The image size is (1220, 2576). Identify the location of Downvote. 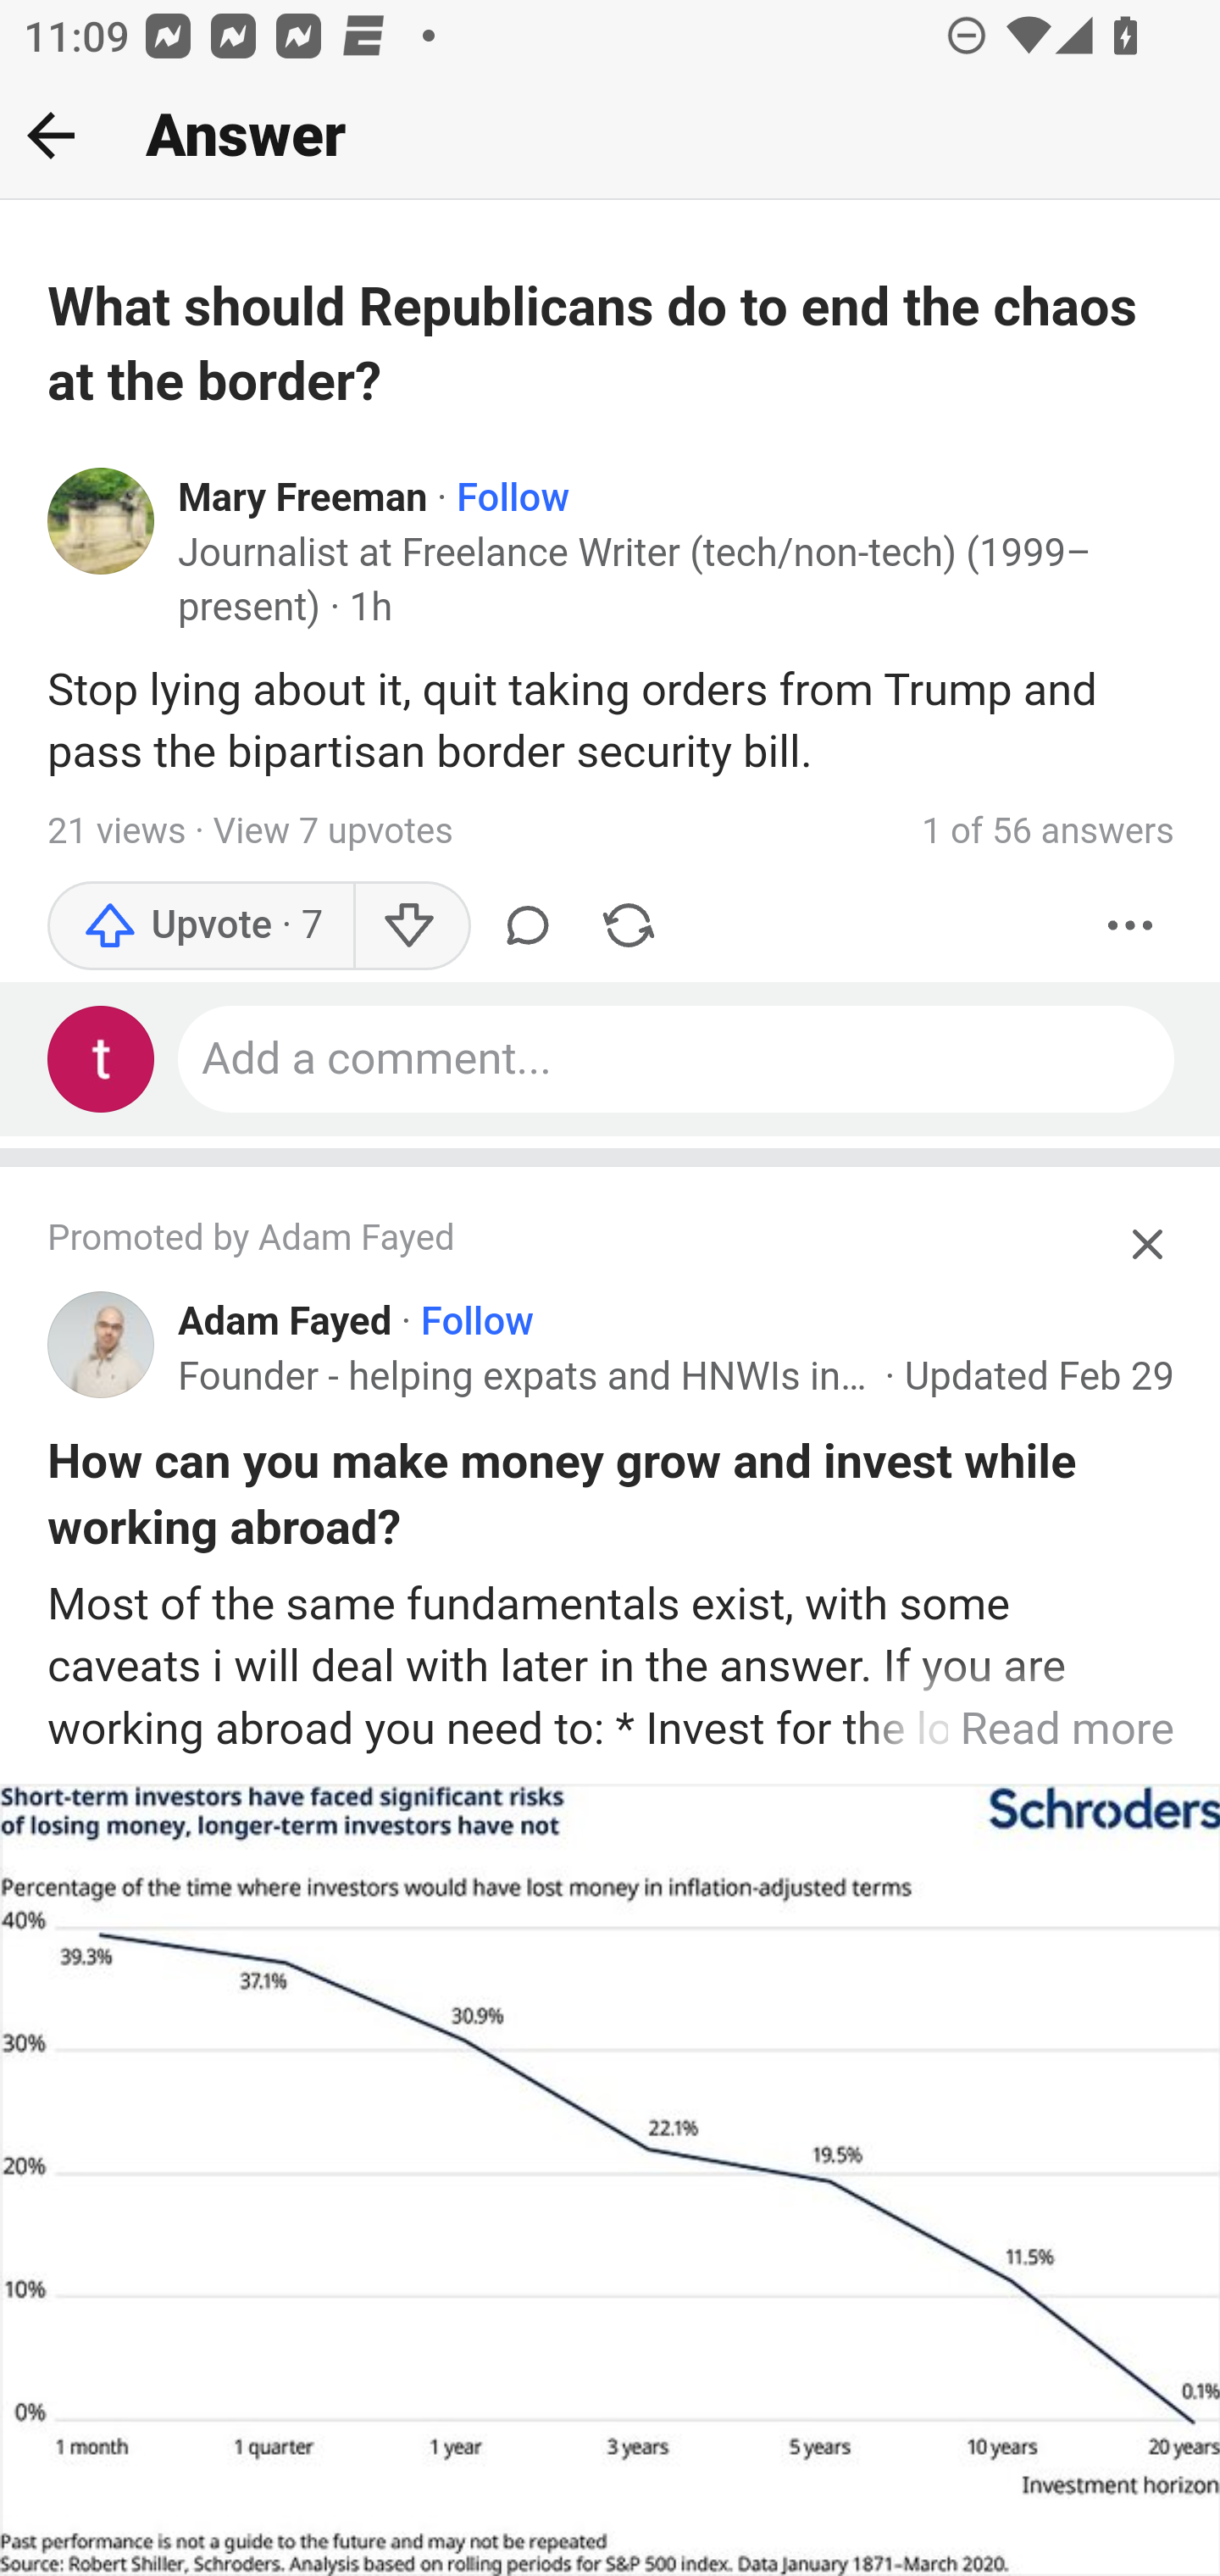
(410, 924).